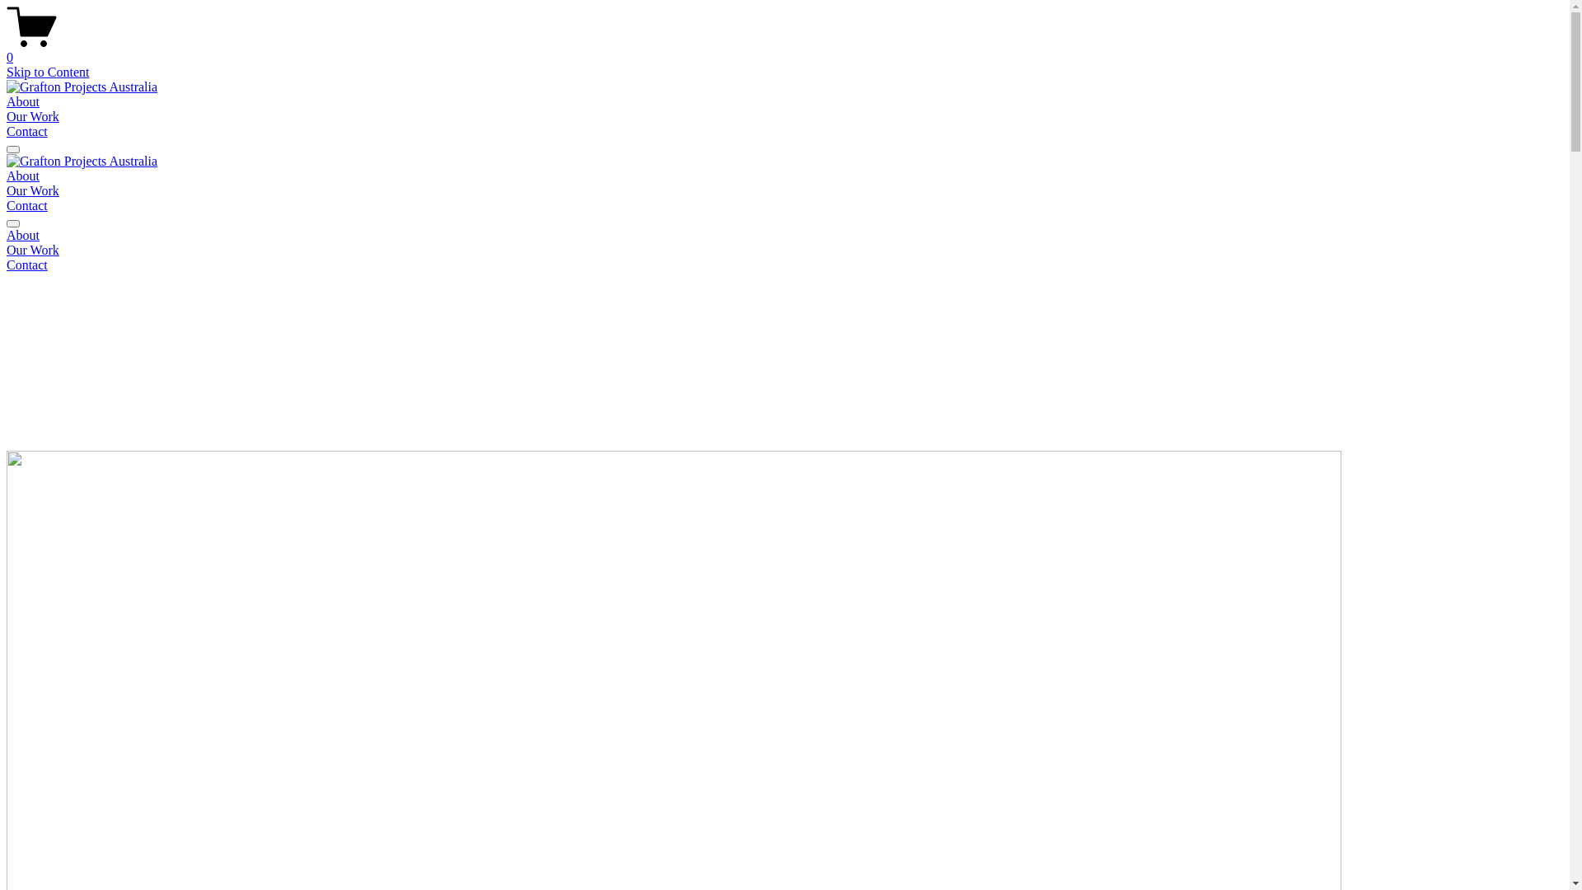  Describe the element at coordinates (33, 191) in the screenshot. I see `Our Work` at that location.